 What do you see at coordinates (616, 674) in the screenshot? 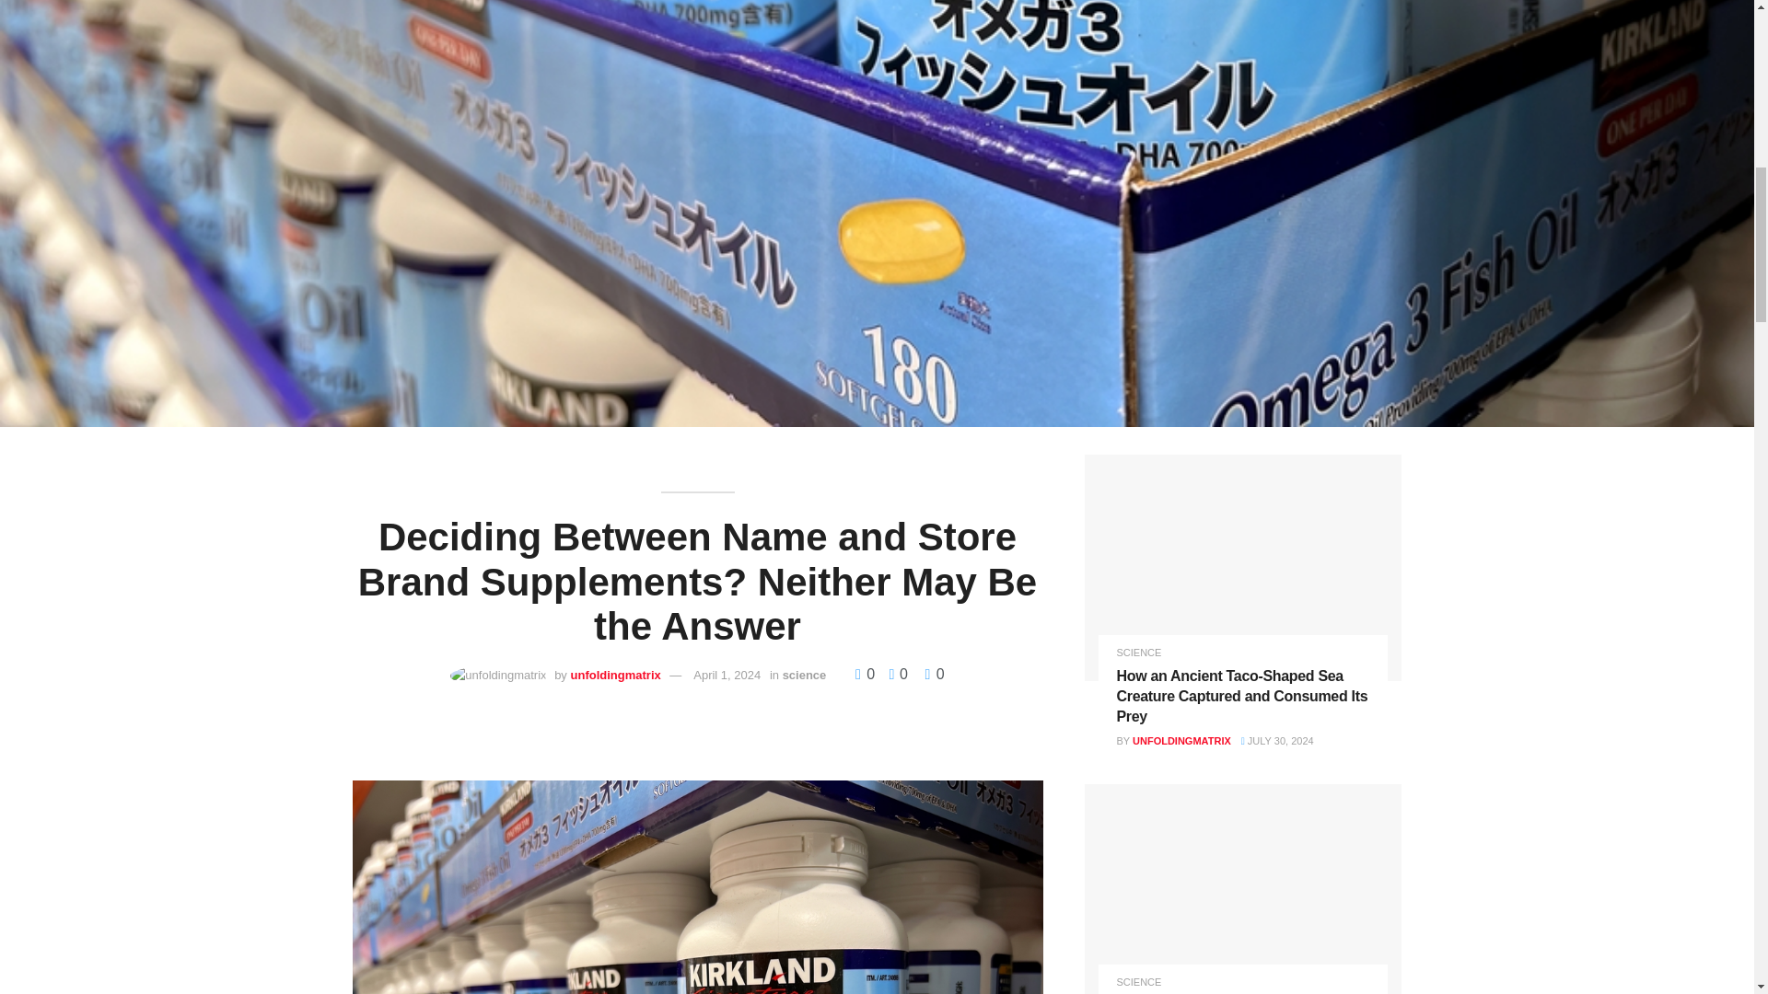
I see `unfoldingmatrix` at bounding box center [616, 674].